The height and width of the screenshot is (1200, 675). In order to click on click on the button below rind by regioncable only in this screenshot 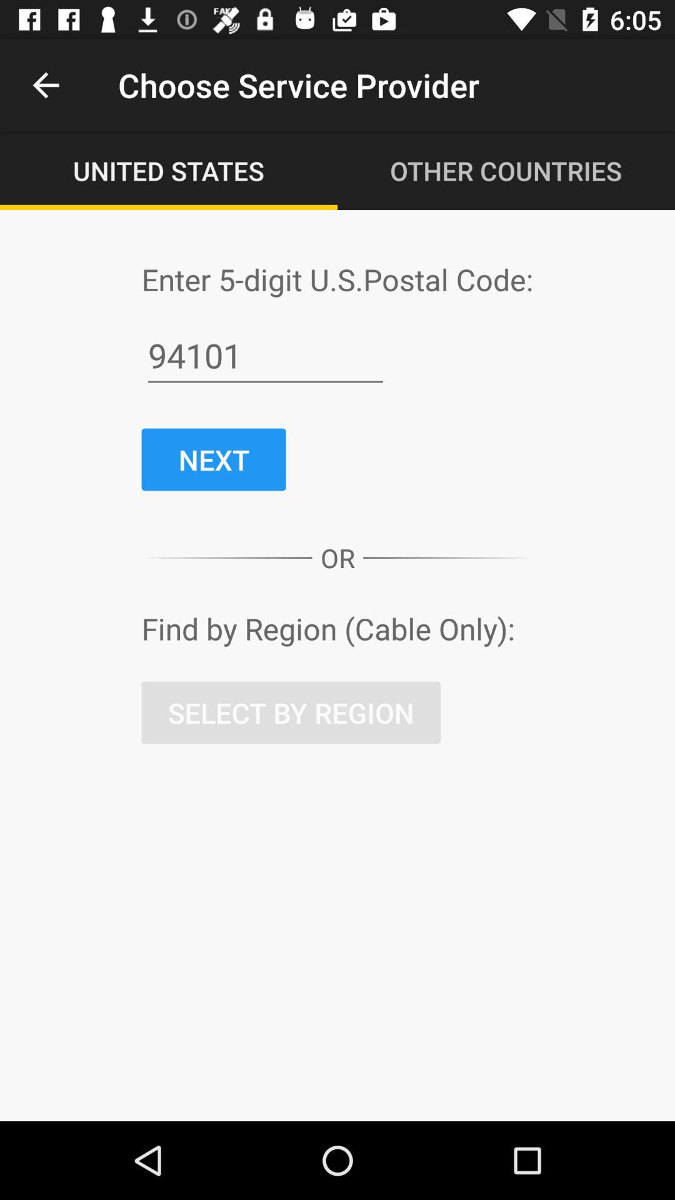, I will do `click(291, 712)`.